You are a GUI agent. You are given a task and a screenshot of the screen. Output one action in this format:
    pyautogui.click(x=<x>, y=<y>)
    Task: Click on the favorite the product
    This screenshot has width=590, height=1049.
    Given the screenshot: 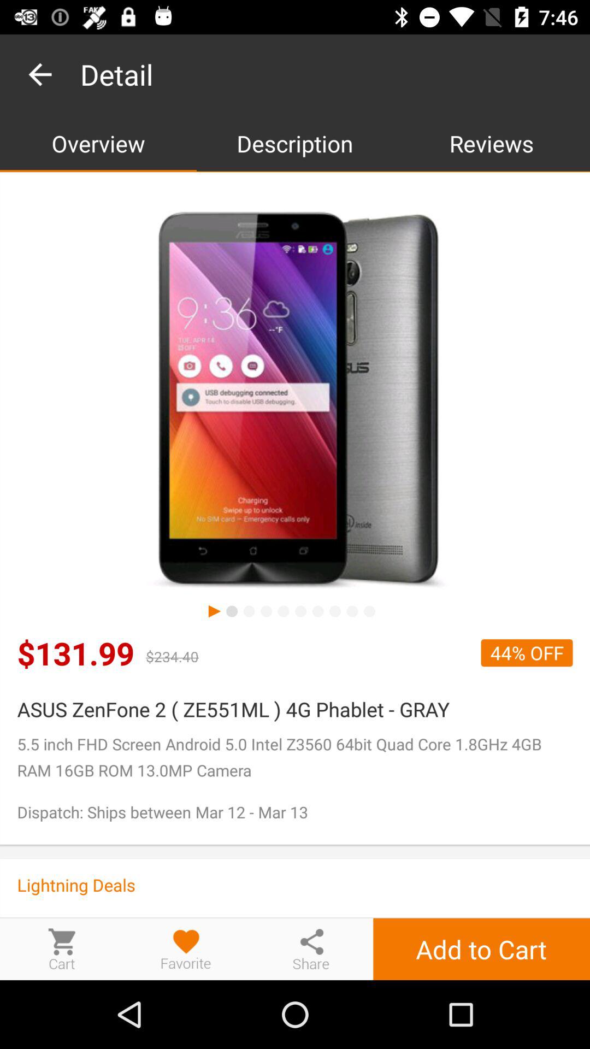 What is the action you would take?
    pyautogui.click(x=186, y=948)
    